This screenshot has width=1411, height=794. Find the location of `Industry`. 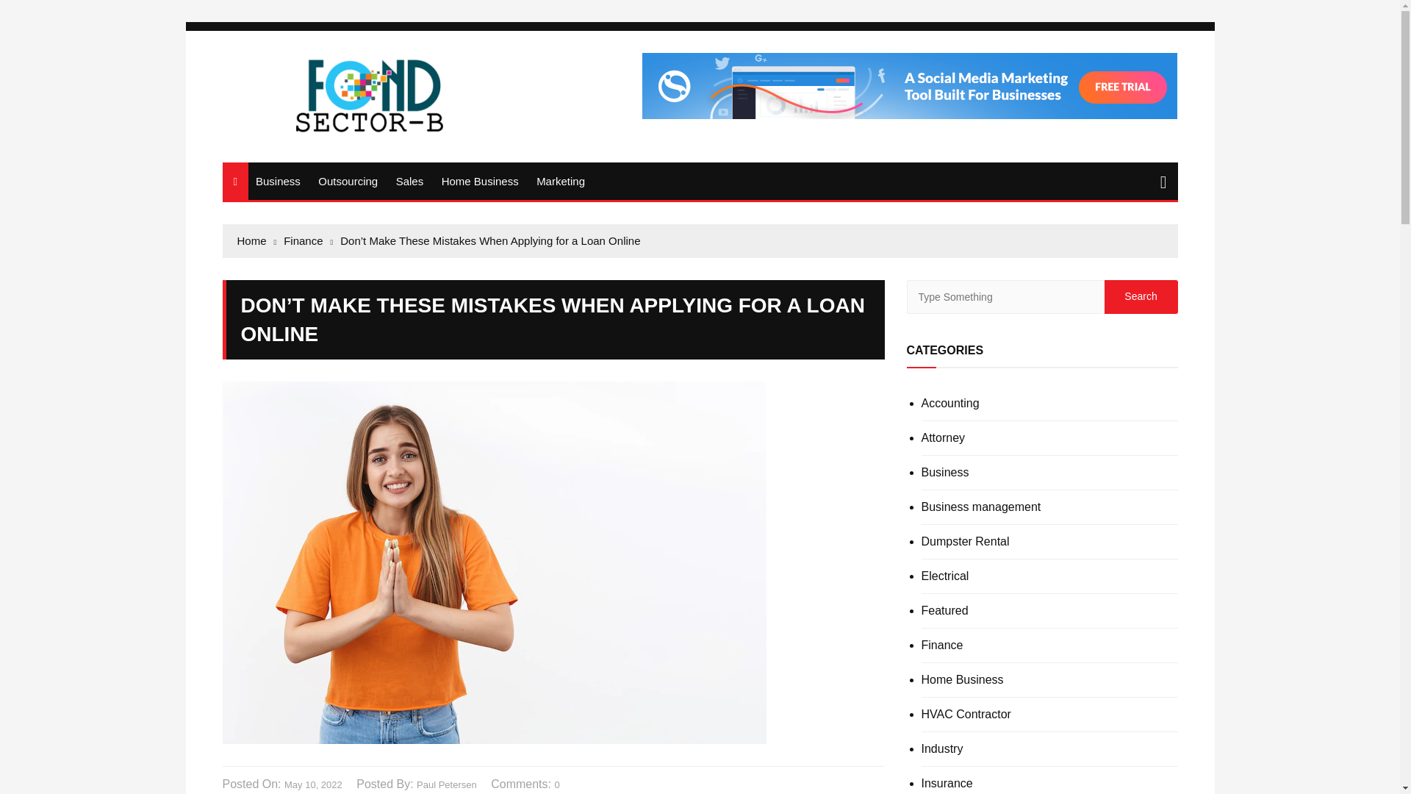

Industry is located at coordinates (942, 748).